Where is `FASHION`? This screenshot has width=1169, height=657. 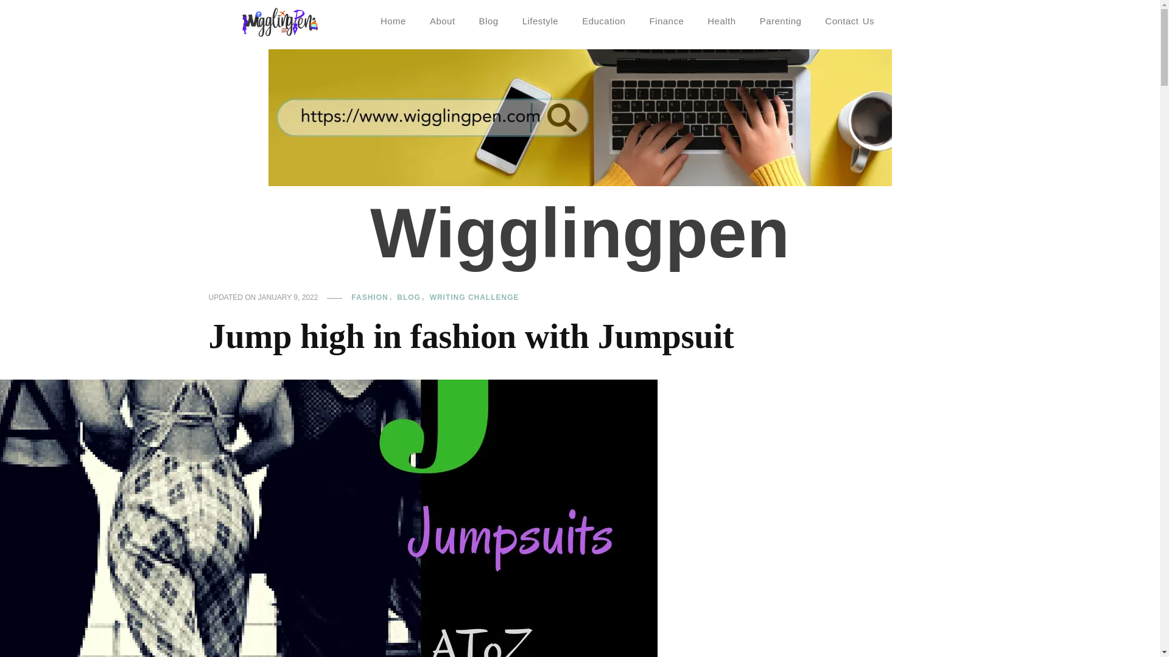 FASHION is located at coordinates (373, 297).